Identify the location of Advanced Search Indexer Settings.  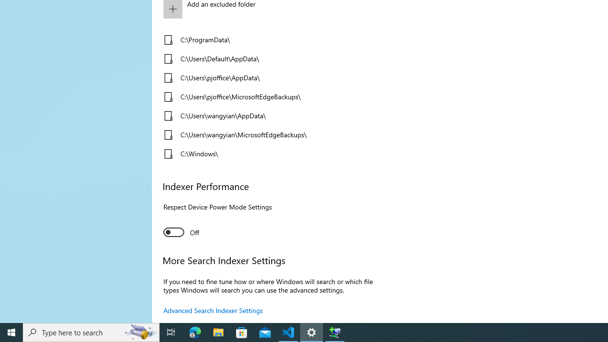
(213, 310).